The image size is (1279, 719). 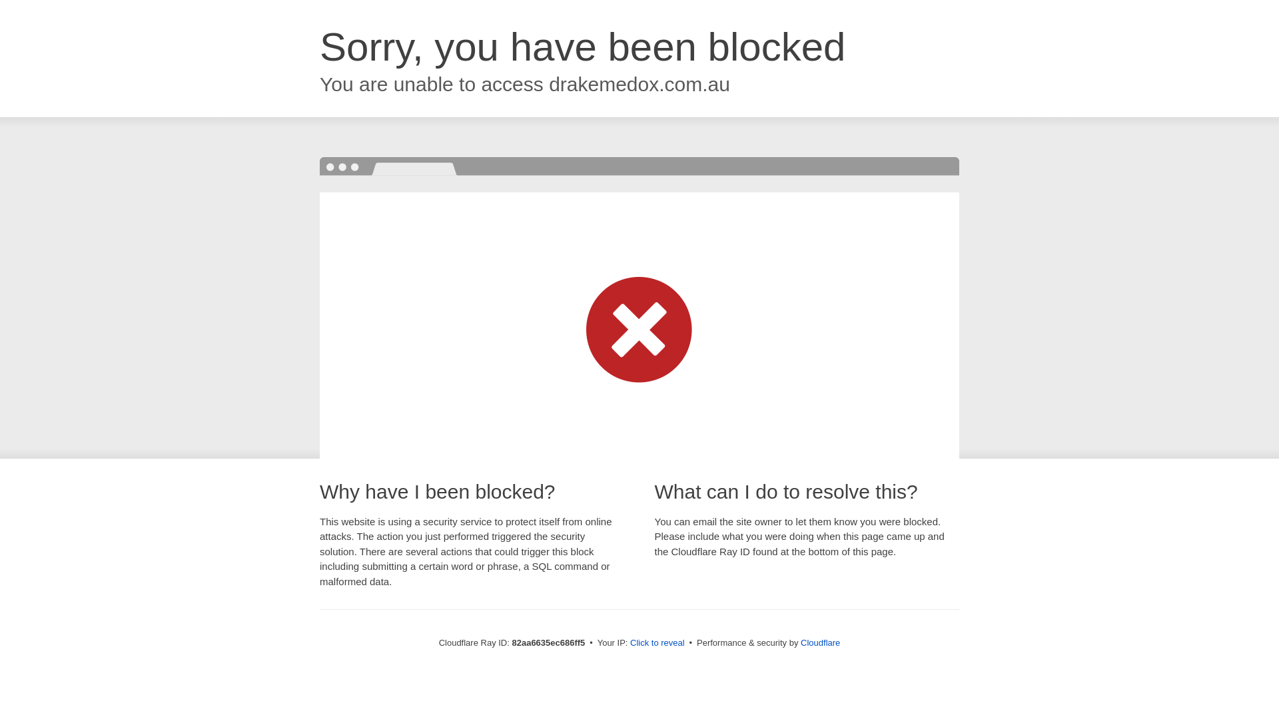 What do you see at coordinates (821, 643) in the screenshot?
I see `Cloudflare` at bounding box center [821, 643].